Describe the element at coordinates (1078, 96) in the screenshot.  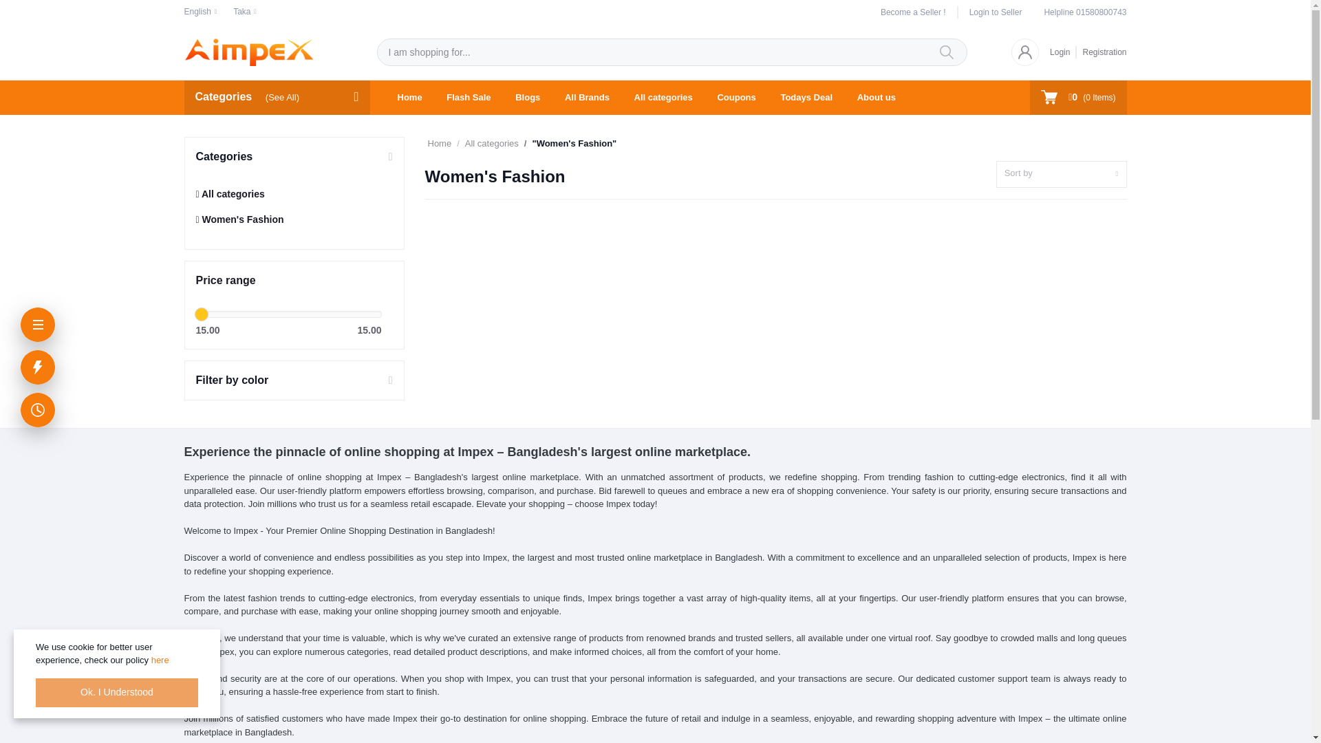
I see `Cart` at that location.